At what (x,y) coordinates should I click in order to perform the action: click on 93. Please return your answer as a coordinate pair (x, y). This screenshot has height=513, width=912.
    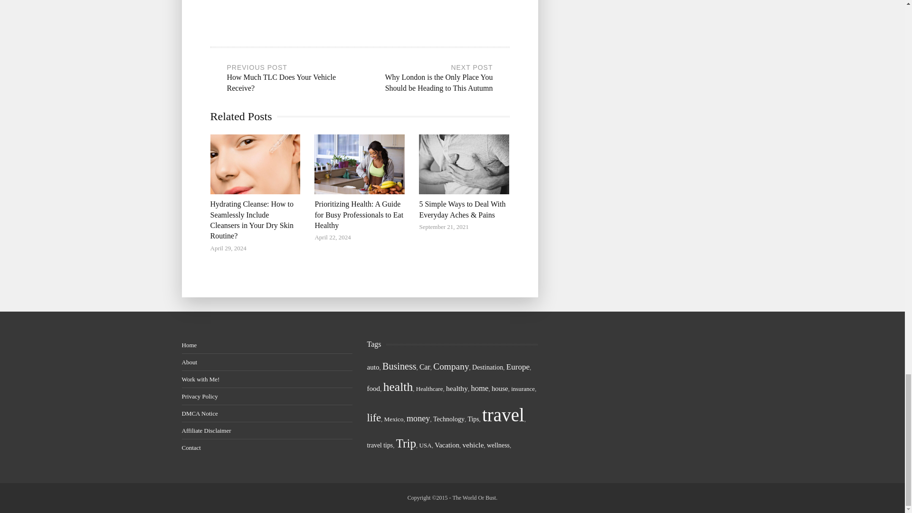
    Looking at the image, I should click on (479, 388).